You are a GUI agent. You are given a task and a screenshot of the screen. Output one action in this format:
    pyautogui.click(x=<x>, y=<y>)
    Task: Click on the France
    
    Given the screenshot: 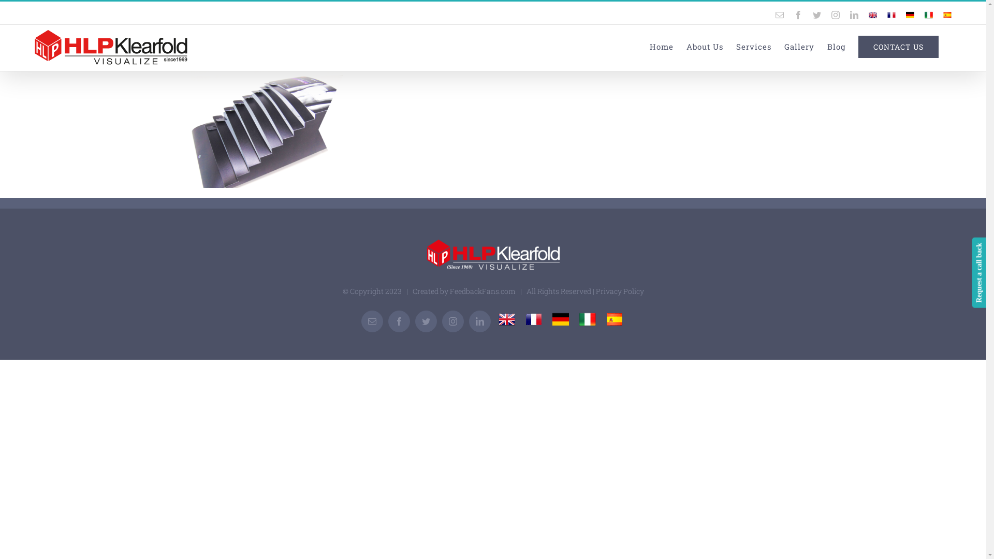 What is the action you would take?
    pyautogui.click(x=891, y=15)
    